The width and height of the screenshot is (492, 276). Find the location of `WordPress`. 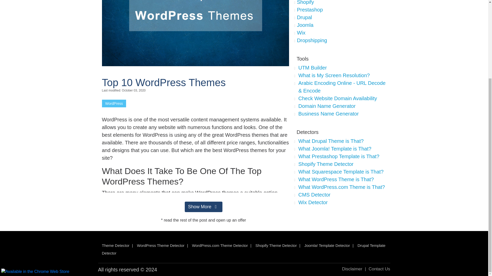

WordPress is located at coordinates (114, 103).